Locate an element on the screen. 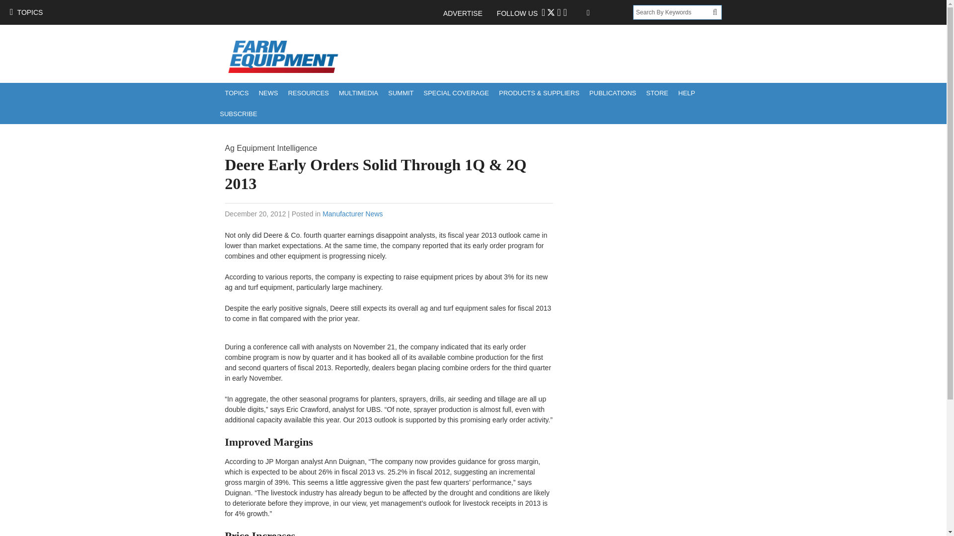  TOPICS is located at coordinates (26, 12).